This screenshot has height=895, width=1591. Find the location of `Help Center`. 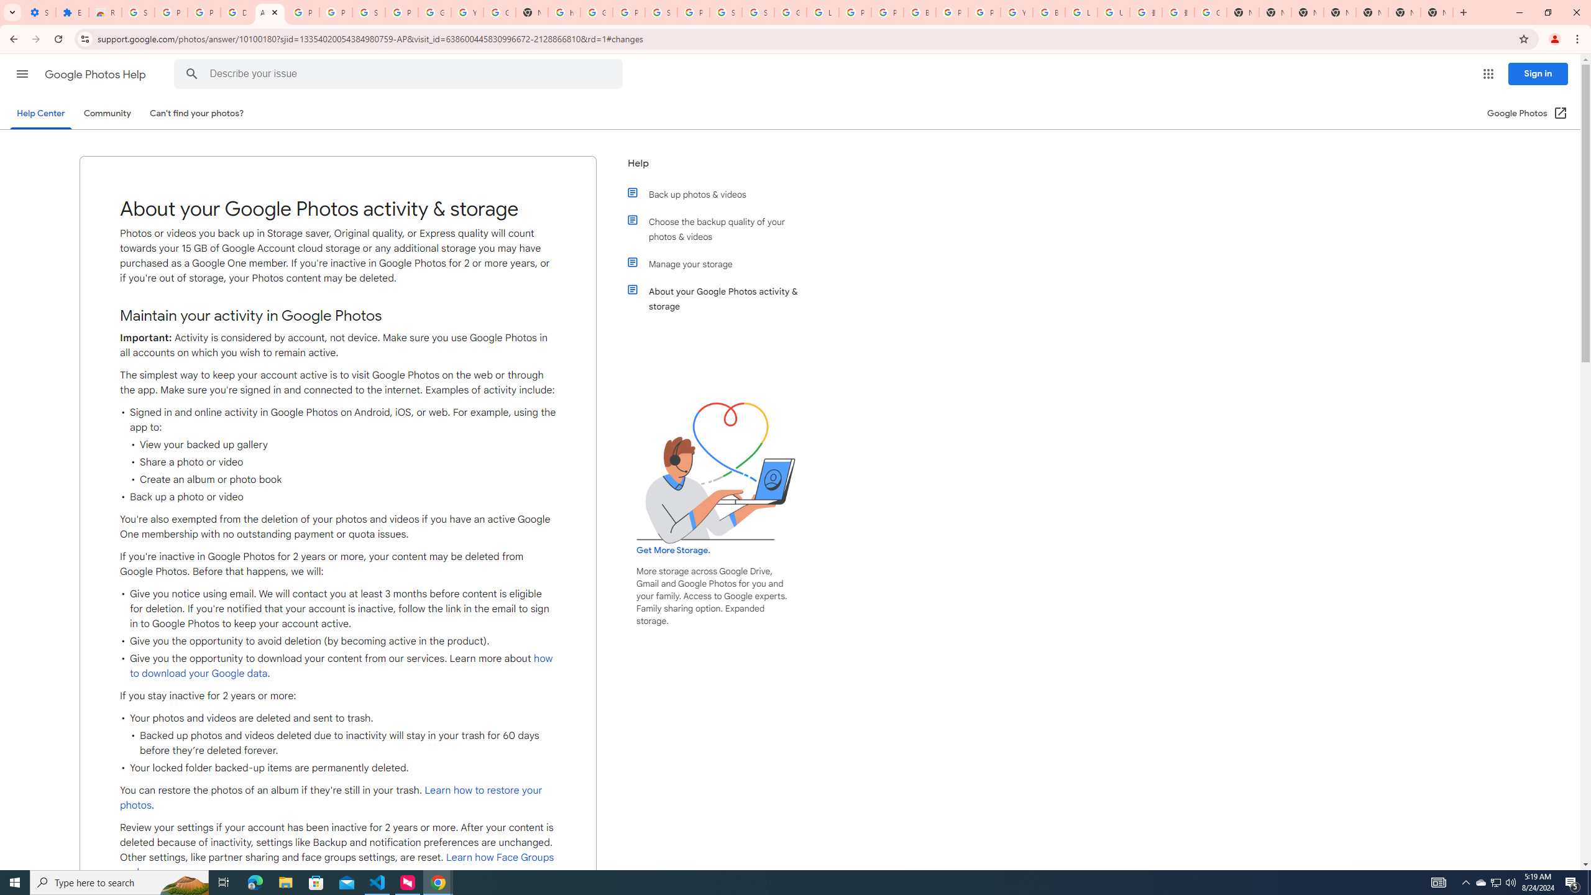

Help Center is located at coordinates (40, 113).